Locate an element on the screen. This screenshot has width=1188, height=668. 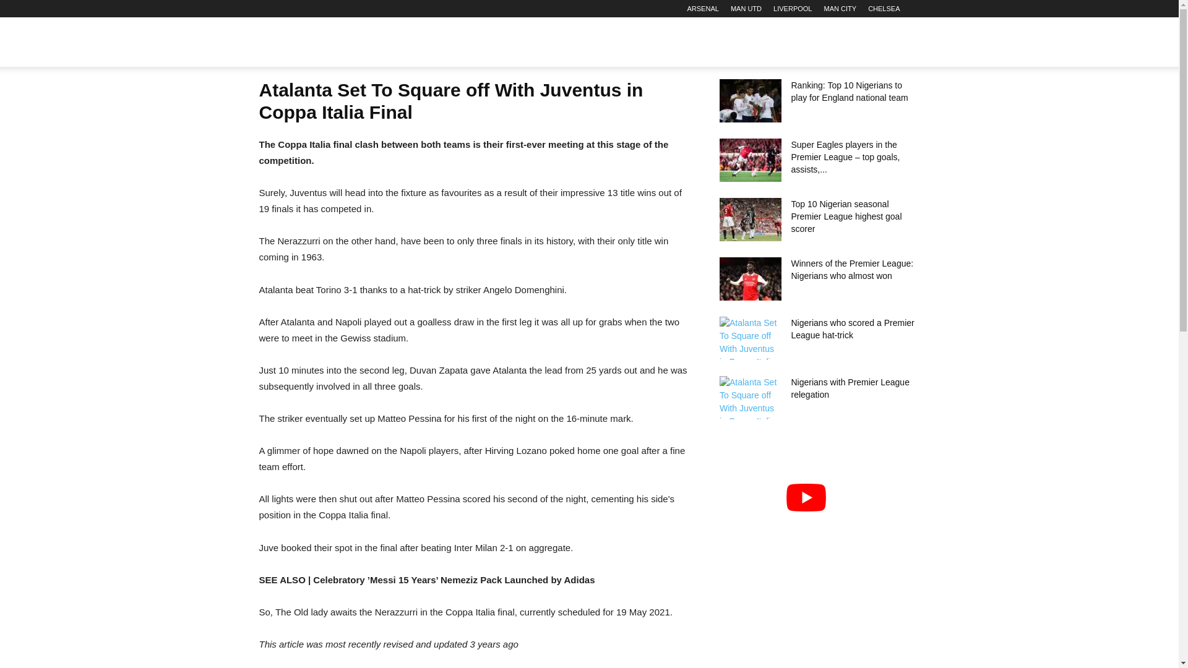
Ranking: Top 10 Nigerians to play for England national team is located at coordinates (749, 100).